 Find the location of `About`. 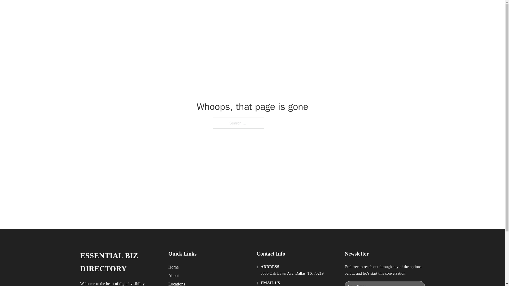

About is located at coordinates (174, 275).